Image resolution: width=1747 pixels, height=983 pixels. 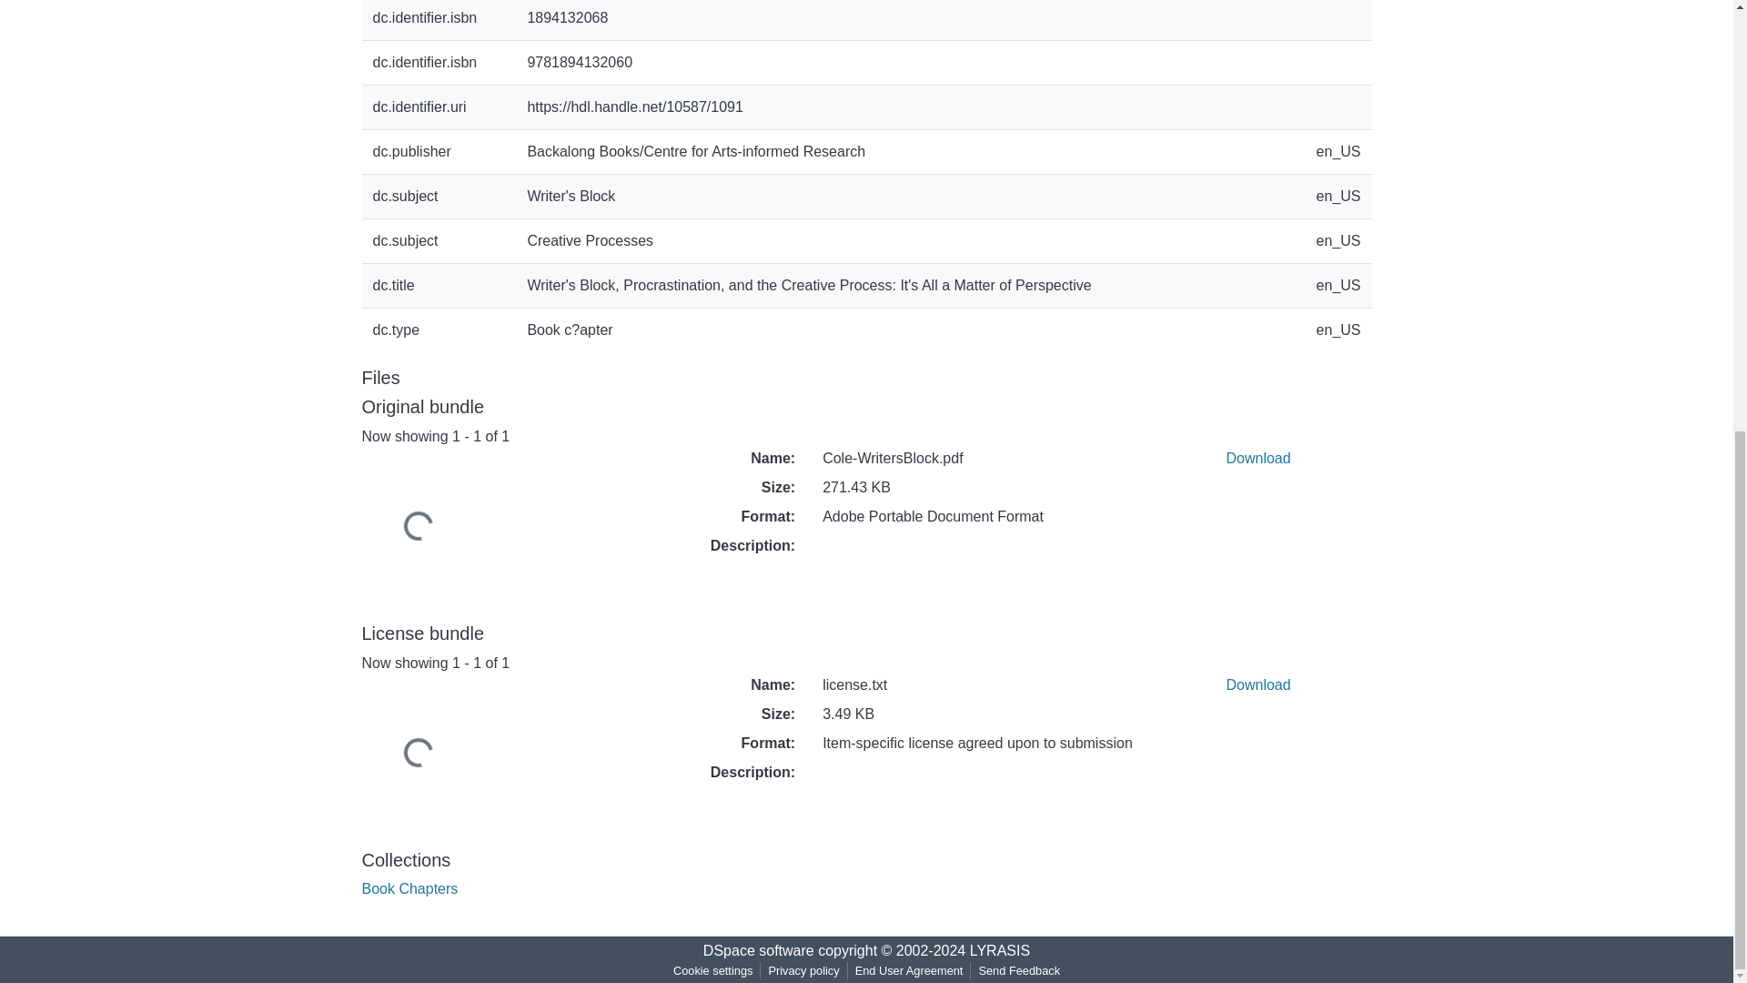 I want to click on Book Chapters, so click(x=409, y=888).